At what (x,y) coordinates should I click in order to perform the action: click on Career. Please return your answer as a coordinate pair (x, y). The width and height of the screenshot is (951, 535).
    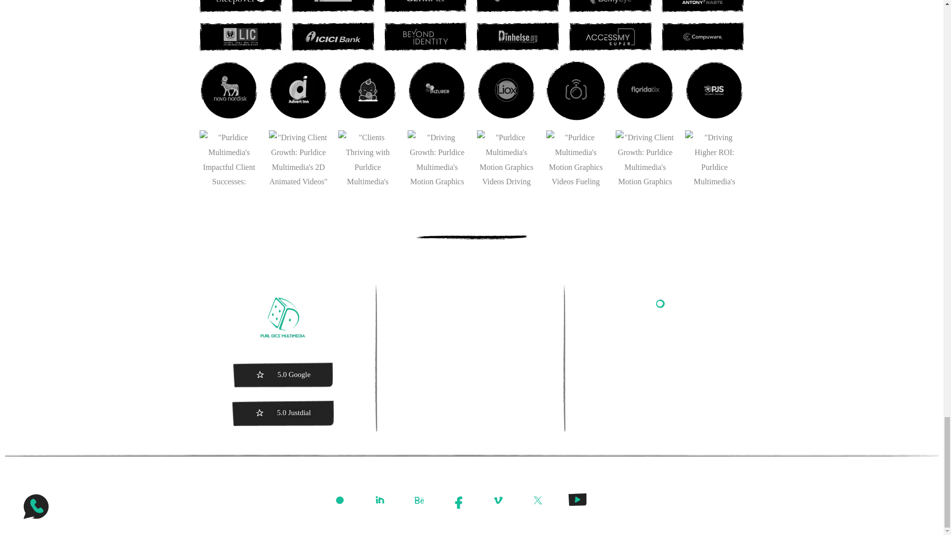
    Looking at the image, I should click on (472, 400).